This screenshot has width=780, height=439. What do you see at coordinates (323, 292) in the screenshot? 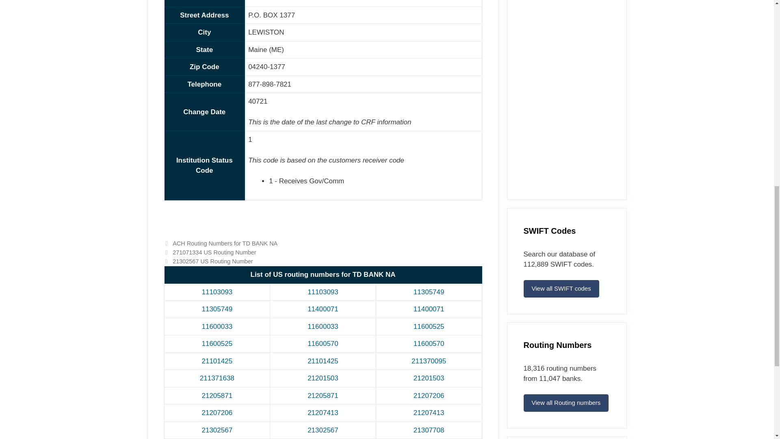
I see `11103093` at bounding box center [323, 292].